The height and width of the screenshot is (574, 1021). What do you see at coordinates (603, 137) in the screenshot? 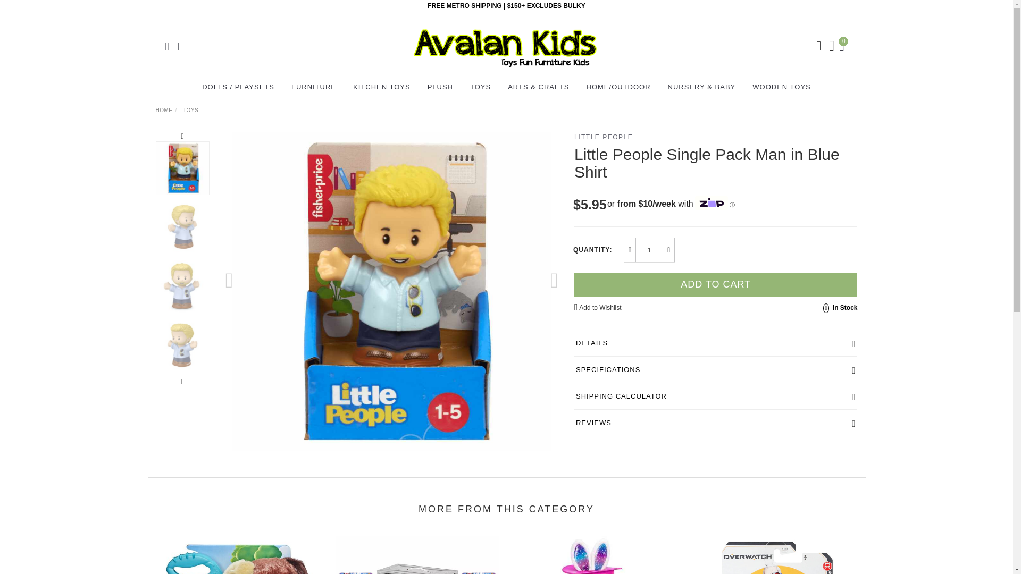
I see `Little People` at bounding box center [603, 137].